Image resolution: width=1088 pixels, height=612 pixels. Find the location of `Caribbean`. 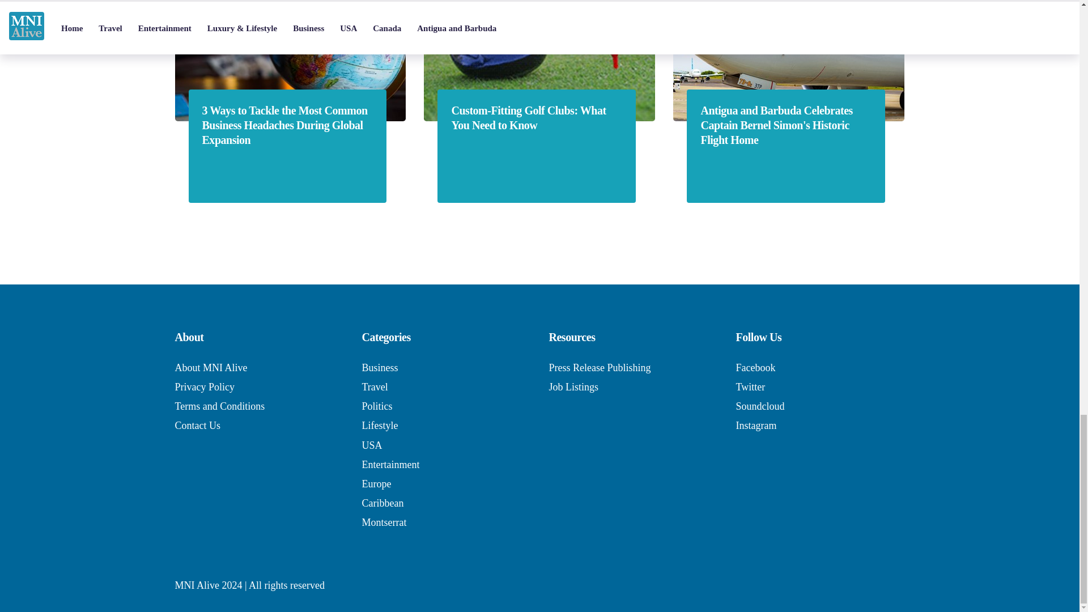

Caribbean is located at coordinates (382, 503).